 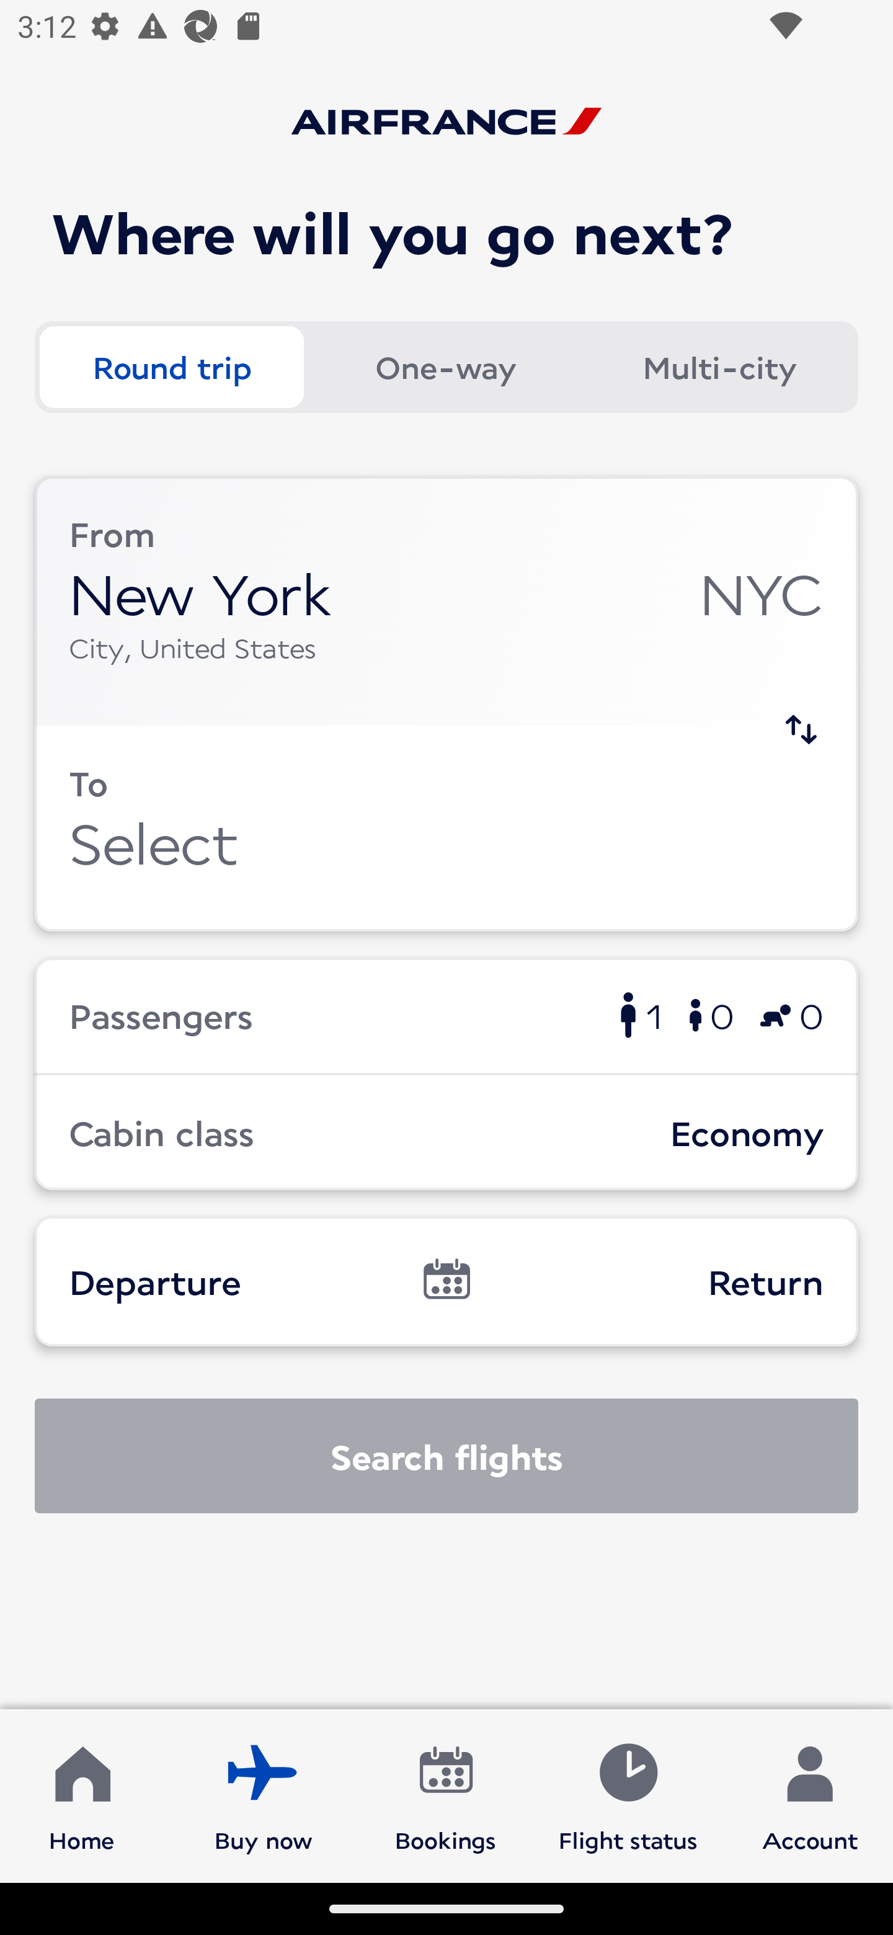 What do you see at coordinates (446, 828) in the screenshot?
I see `To Select` at bounding box center [446, 828].